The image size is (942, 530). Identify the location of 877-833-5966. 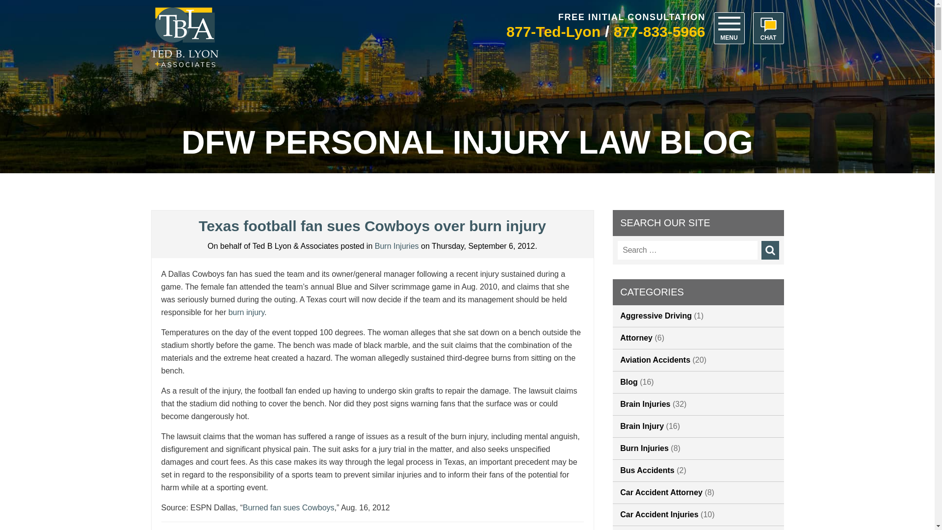
(659, 31).